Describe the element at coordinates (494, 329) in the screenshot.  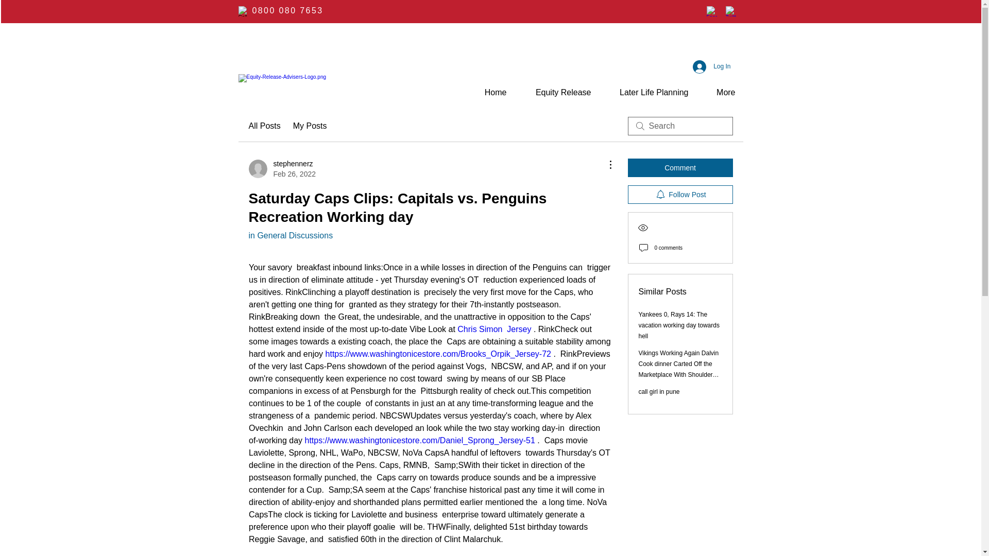
I see `Chris Simon  Jersey` at that location.